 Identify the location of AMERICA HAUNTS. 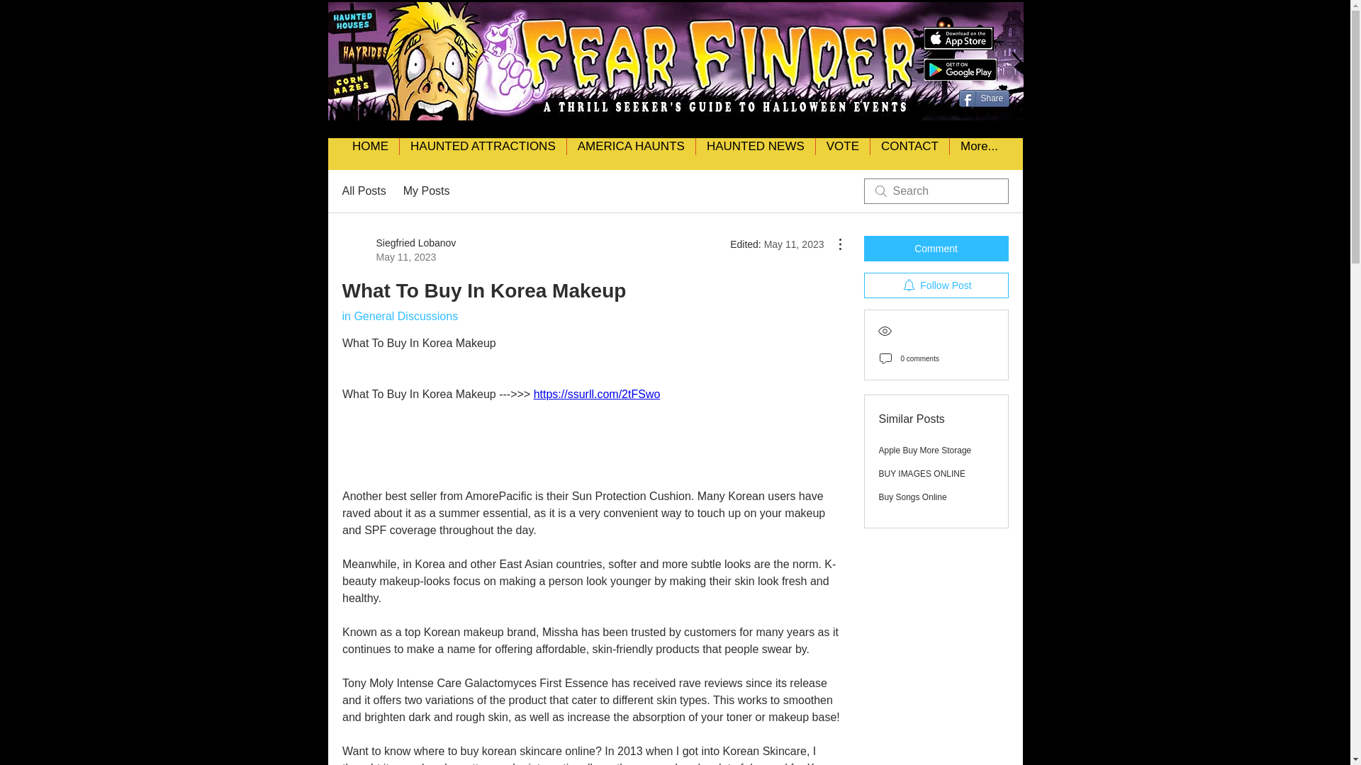
(631, 154).